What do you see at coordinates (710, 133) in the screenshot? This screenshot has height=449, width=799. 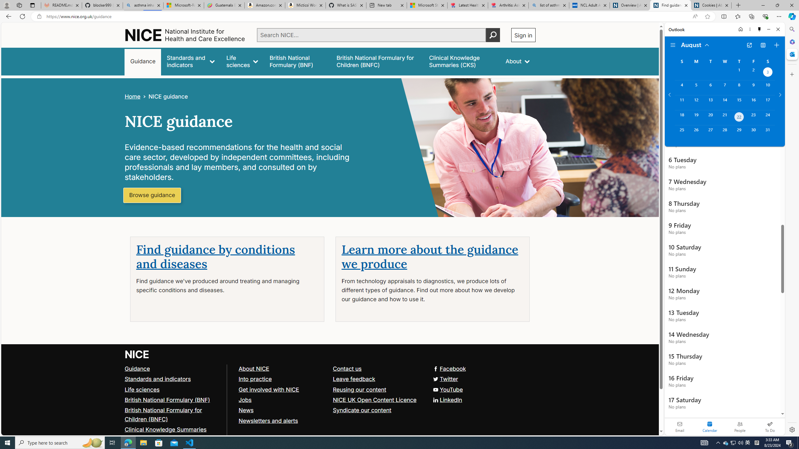 I see `Tuesday, August 27, 2024. ` at bounding box center [710, 133].